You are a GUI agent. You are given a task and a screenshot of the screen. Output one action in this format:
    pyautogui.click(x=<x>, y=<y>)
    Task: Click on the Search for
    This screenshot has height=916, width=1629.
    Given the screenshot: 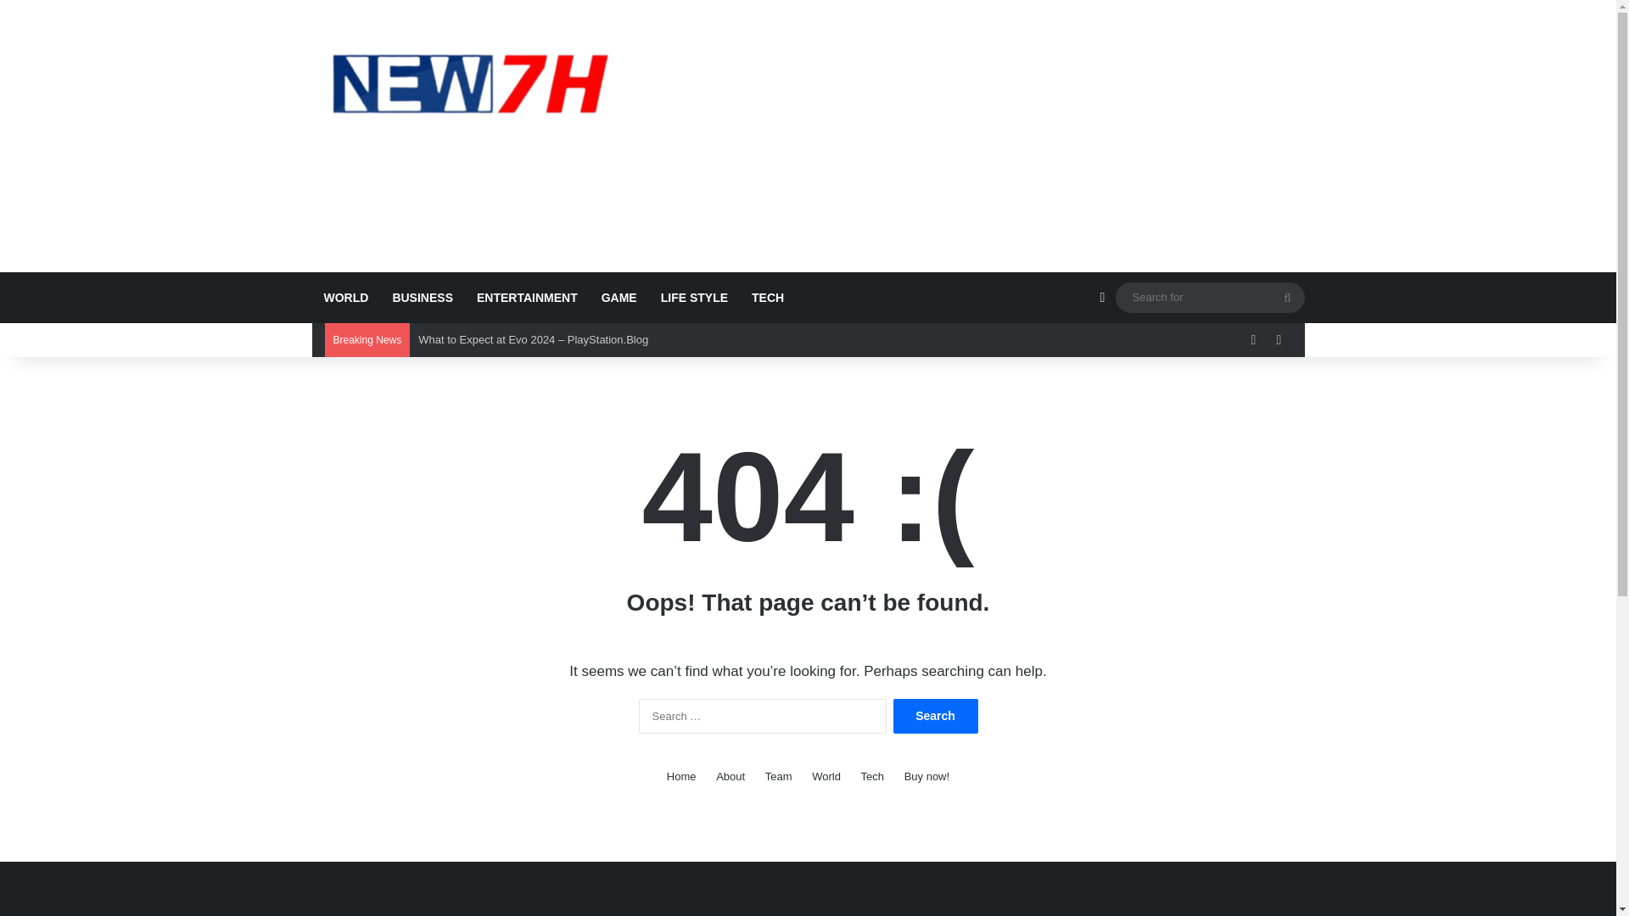 What is the action you would take?
    pyautogui.click(x=1287, y=297)
    